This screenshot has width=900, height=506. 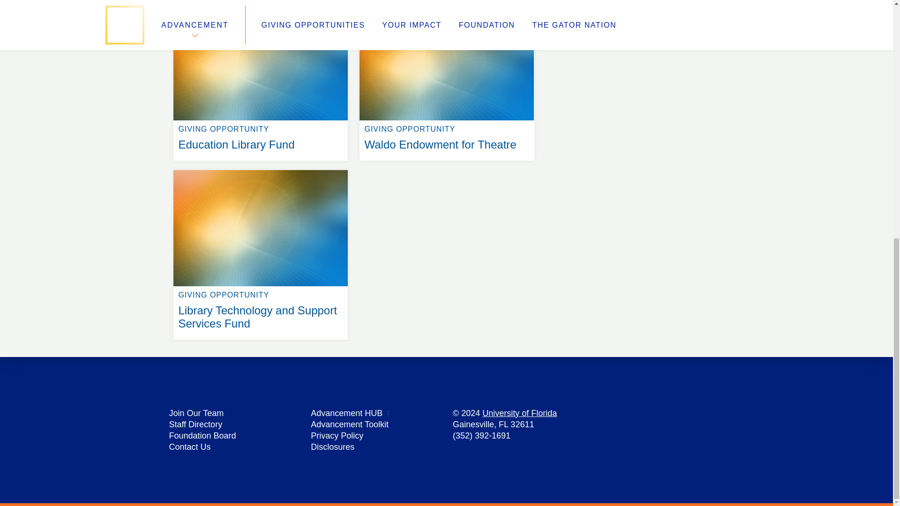 What do you see at coordinates (346, 413) in the screenshot?
I see `Privacy Policy` at bounding box center [346, 413].